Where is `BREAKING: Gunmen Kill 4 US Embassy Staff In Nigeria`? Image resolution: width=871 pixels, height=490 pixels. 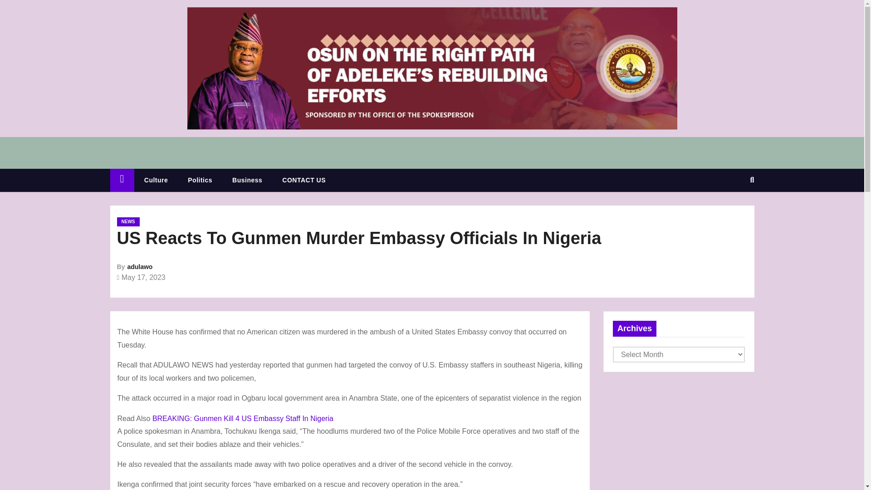 BREAKING: Gunmen Kill 4 US Embassy Staff In Nigeria is located at coordinates (243, 418).